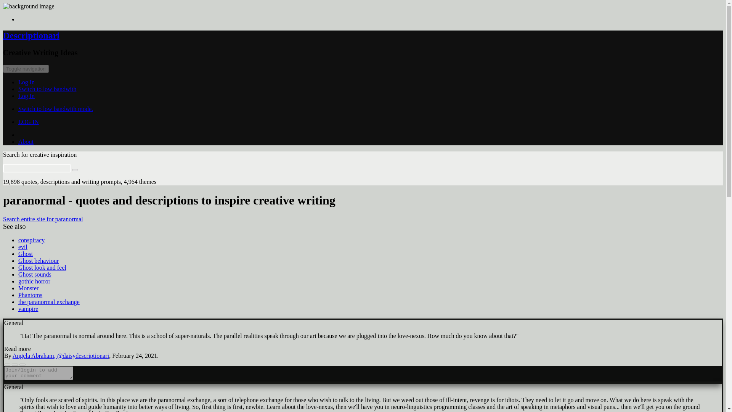  I want to click on conspiracy, so click(31, 240).